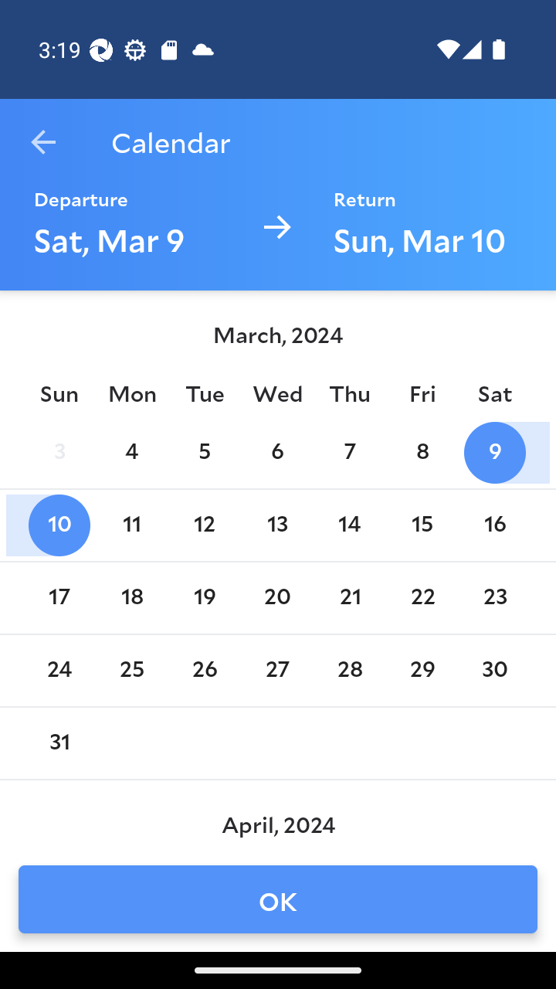  What do you see at coordinates (59, 598) in the screenshot?
I see `17` at bounding box center [59, 598].